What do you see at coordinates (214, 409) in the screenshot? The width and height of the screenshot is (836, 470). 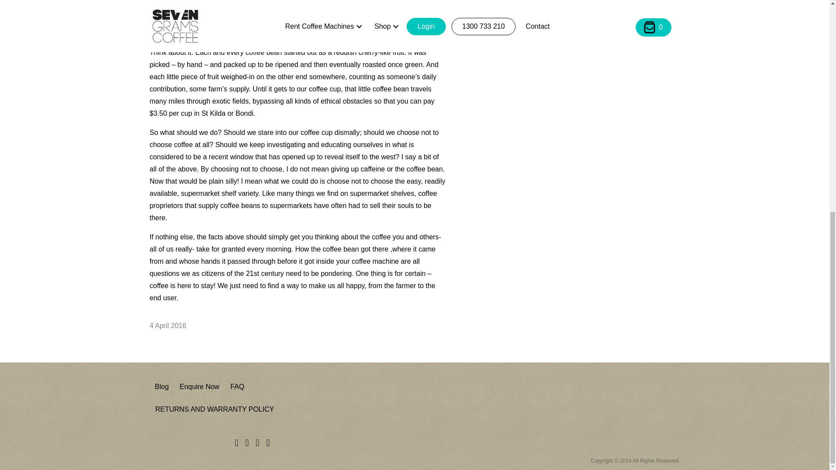 I see `RETURNS AND WARRANTY POLICY` at bounding box center [214, 409].